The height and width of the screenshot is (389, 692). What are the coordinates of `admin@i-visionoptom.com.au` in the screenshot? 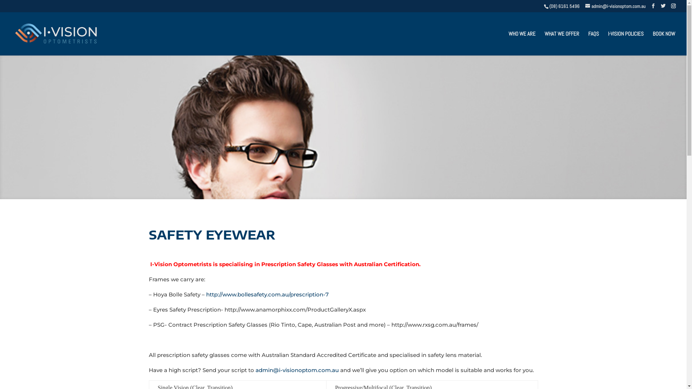 It's located at (297, 370).